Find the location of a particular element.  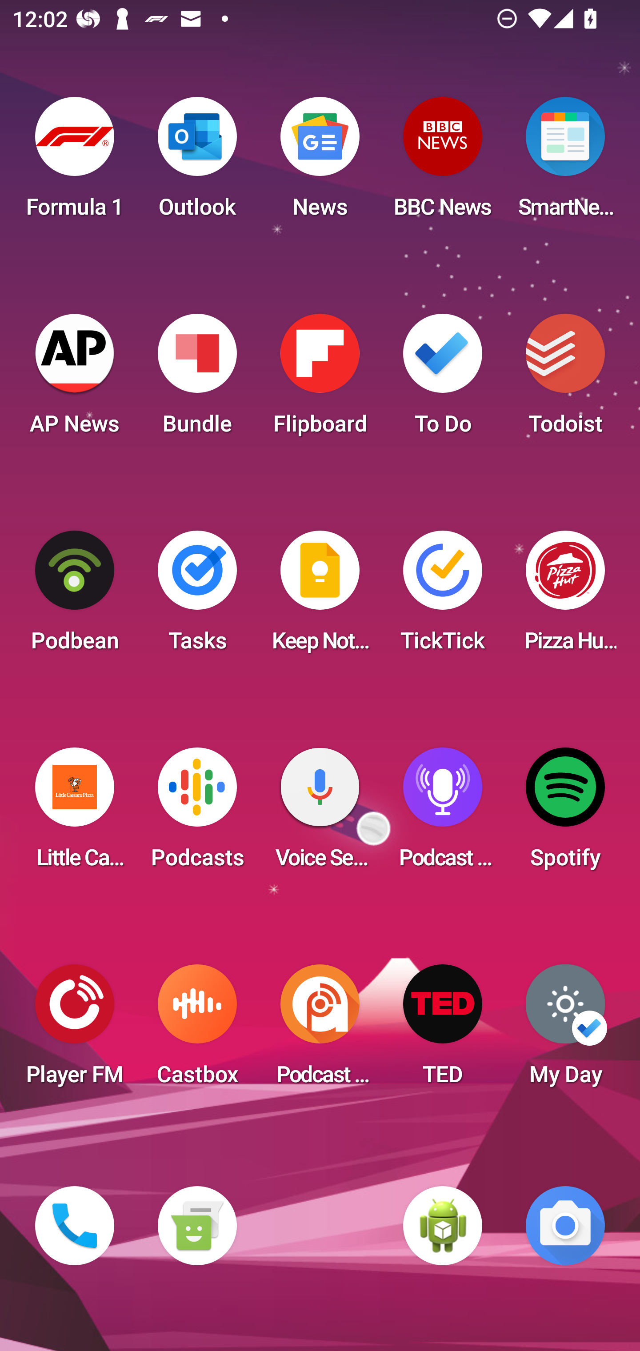

Phone is located at coordinates (75, 1226).